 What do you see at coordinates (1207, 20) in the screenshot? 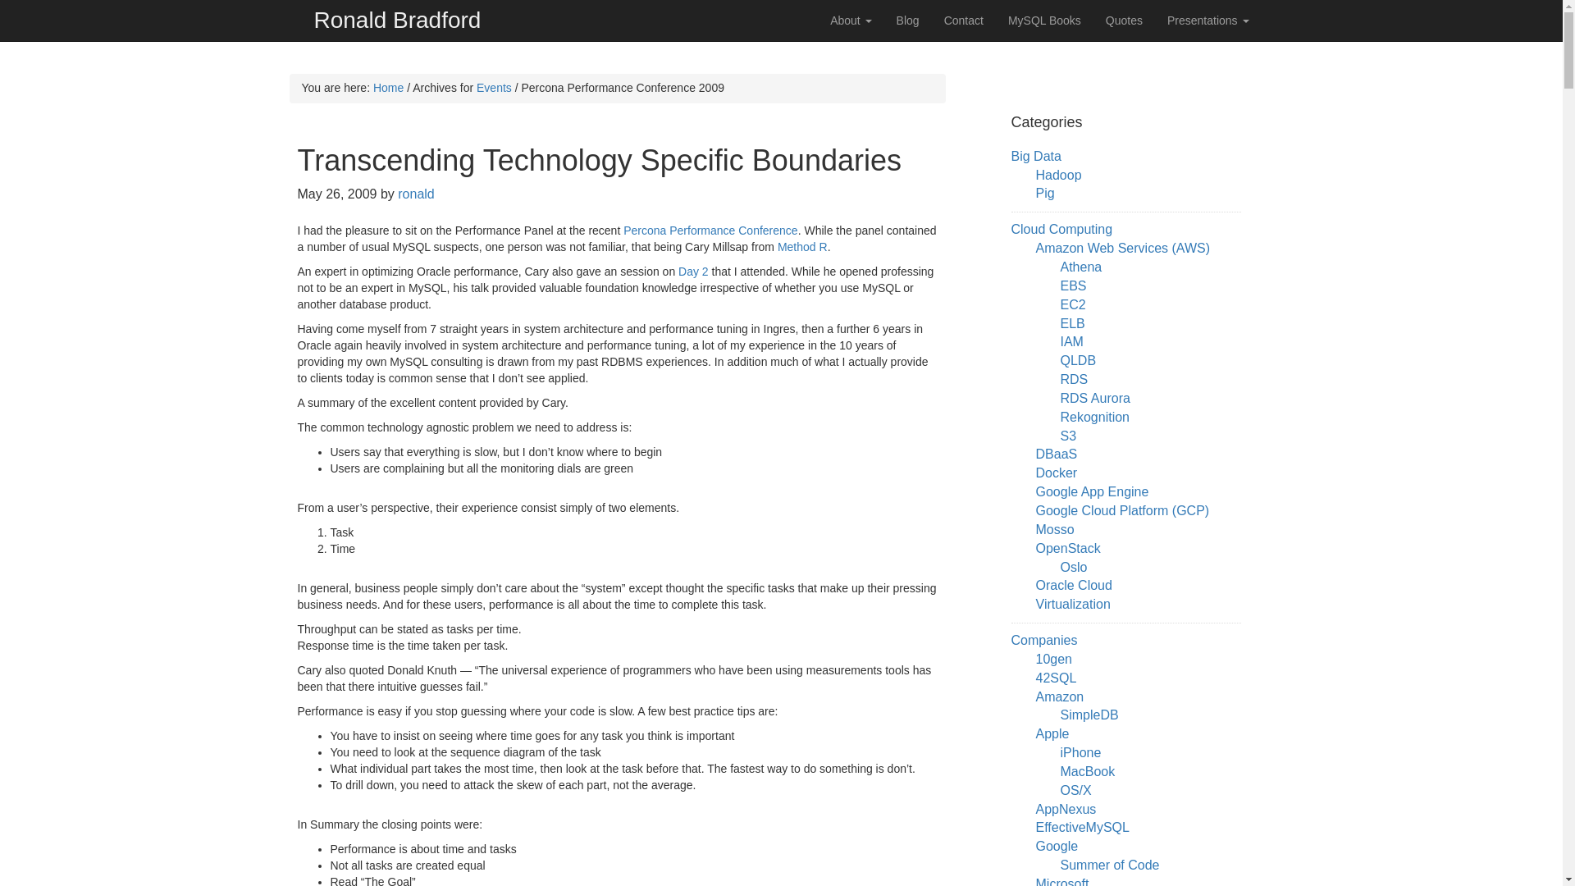
I see `Presentations` at bounding box center [1207, 20].